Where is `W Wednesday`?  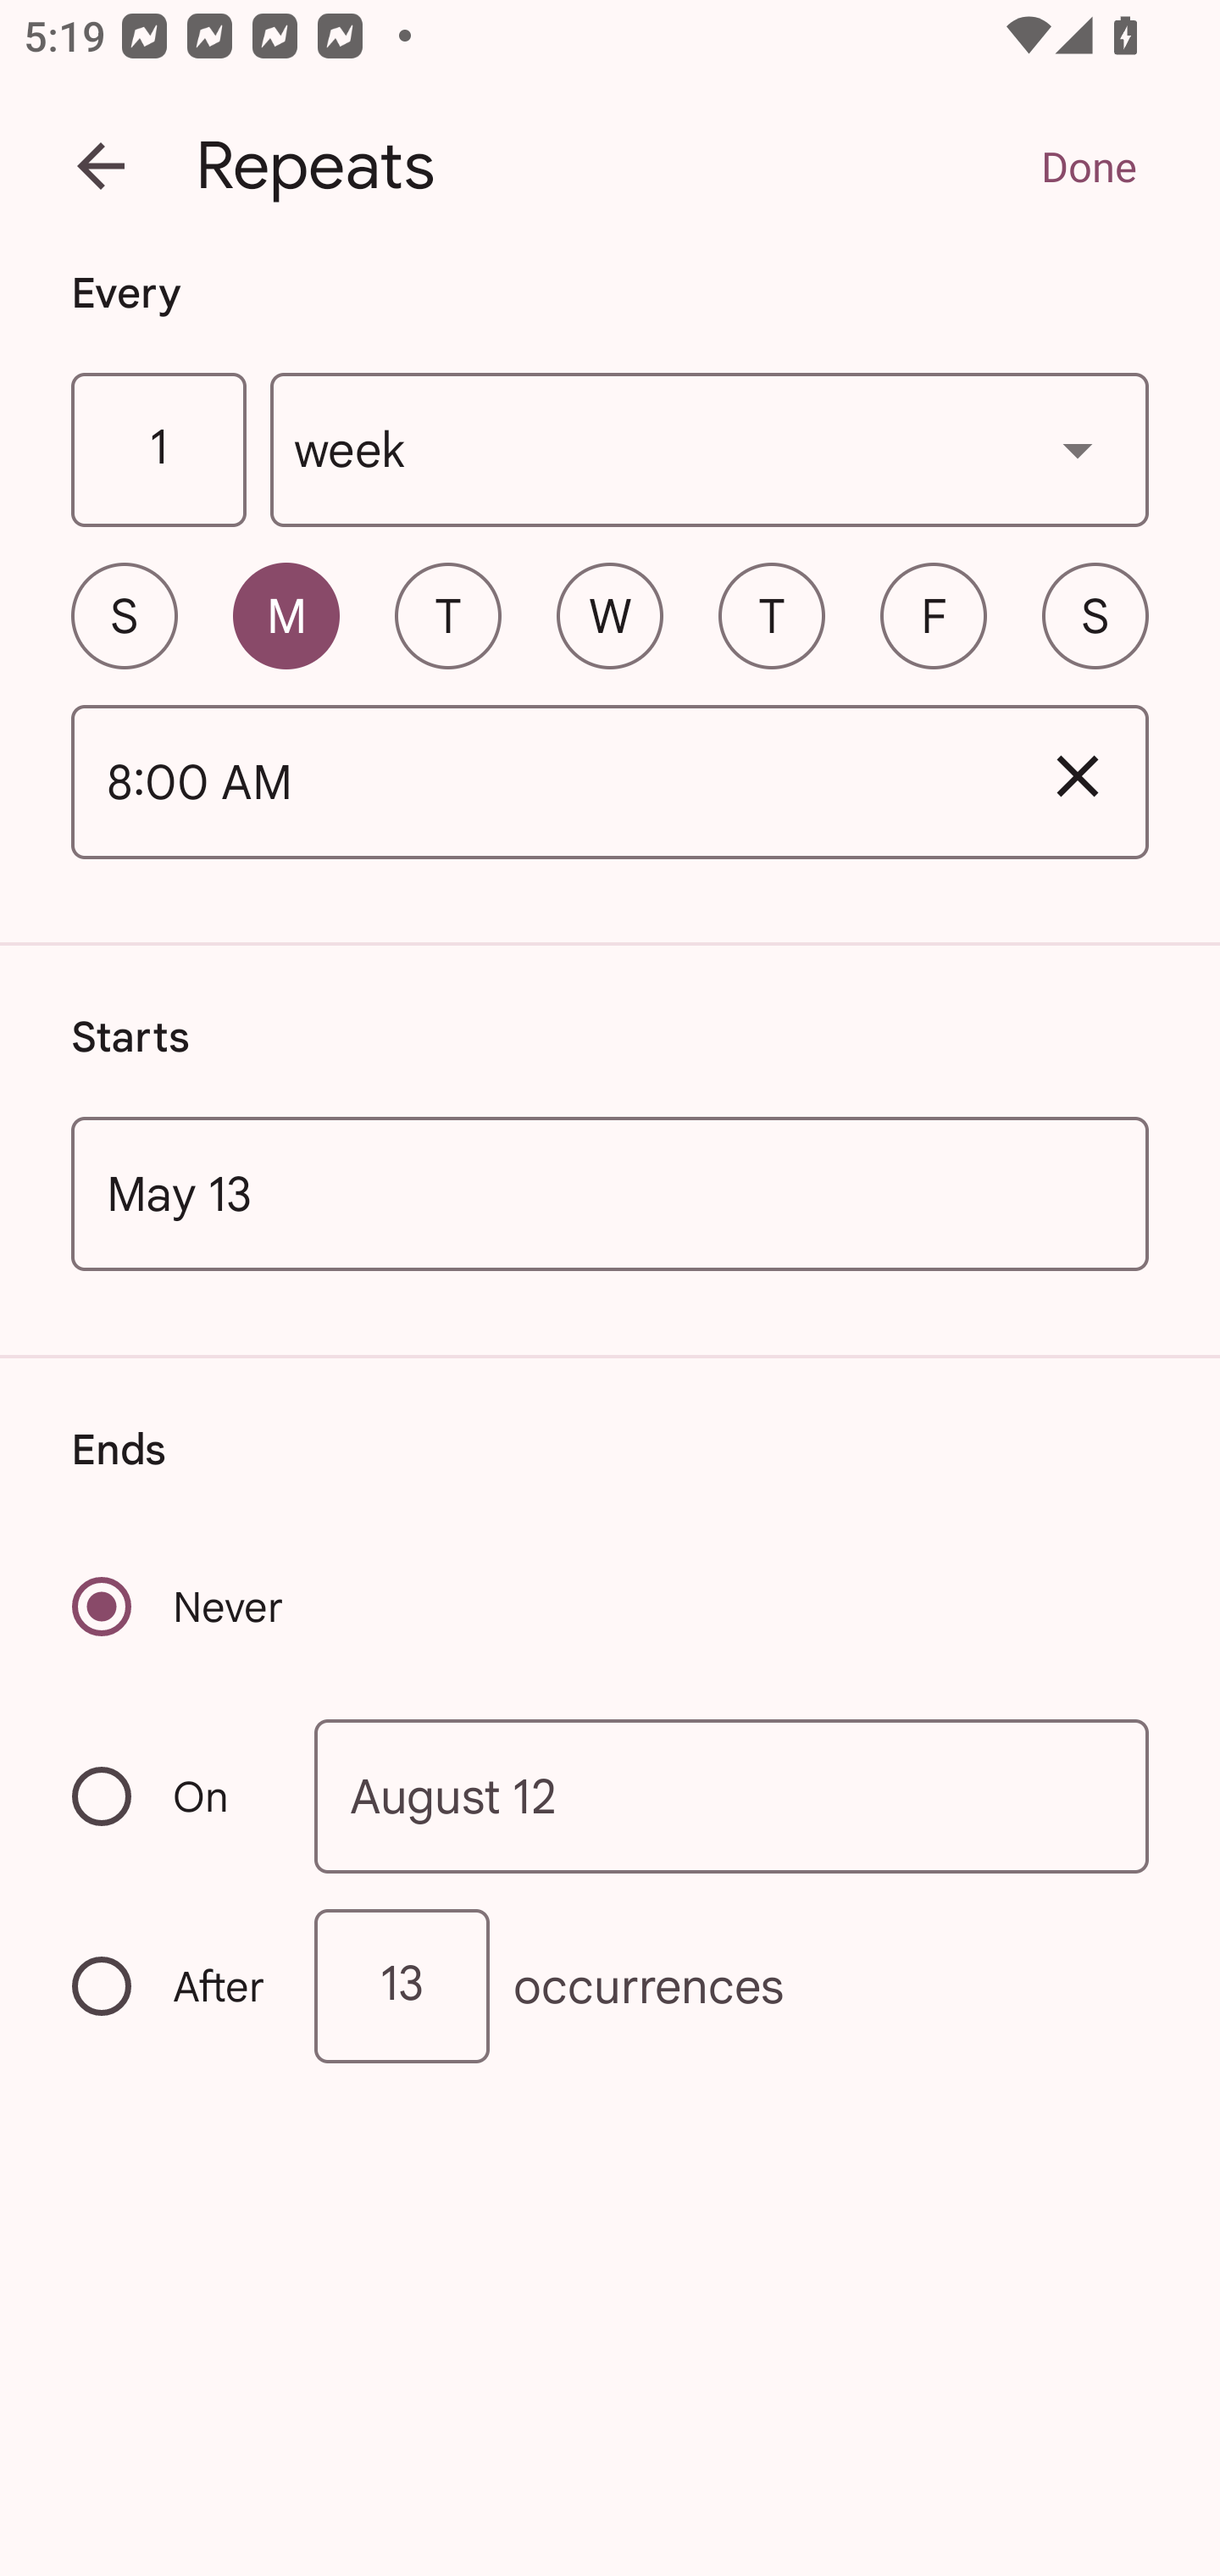 W Wednesday is located at coordinates (610, 615).